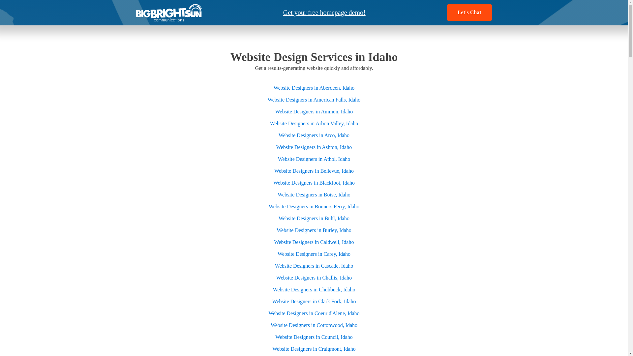 The height and width of the screenshot is (356, 633). What do you see at coordinates (314, 194) in the screenshot?
I see `Website Designers in Boise, Idaho` at bounding box center [314, 194].